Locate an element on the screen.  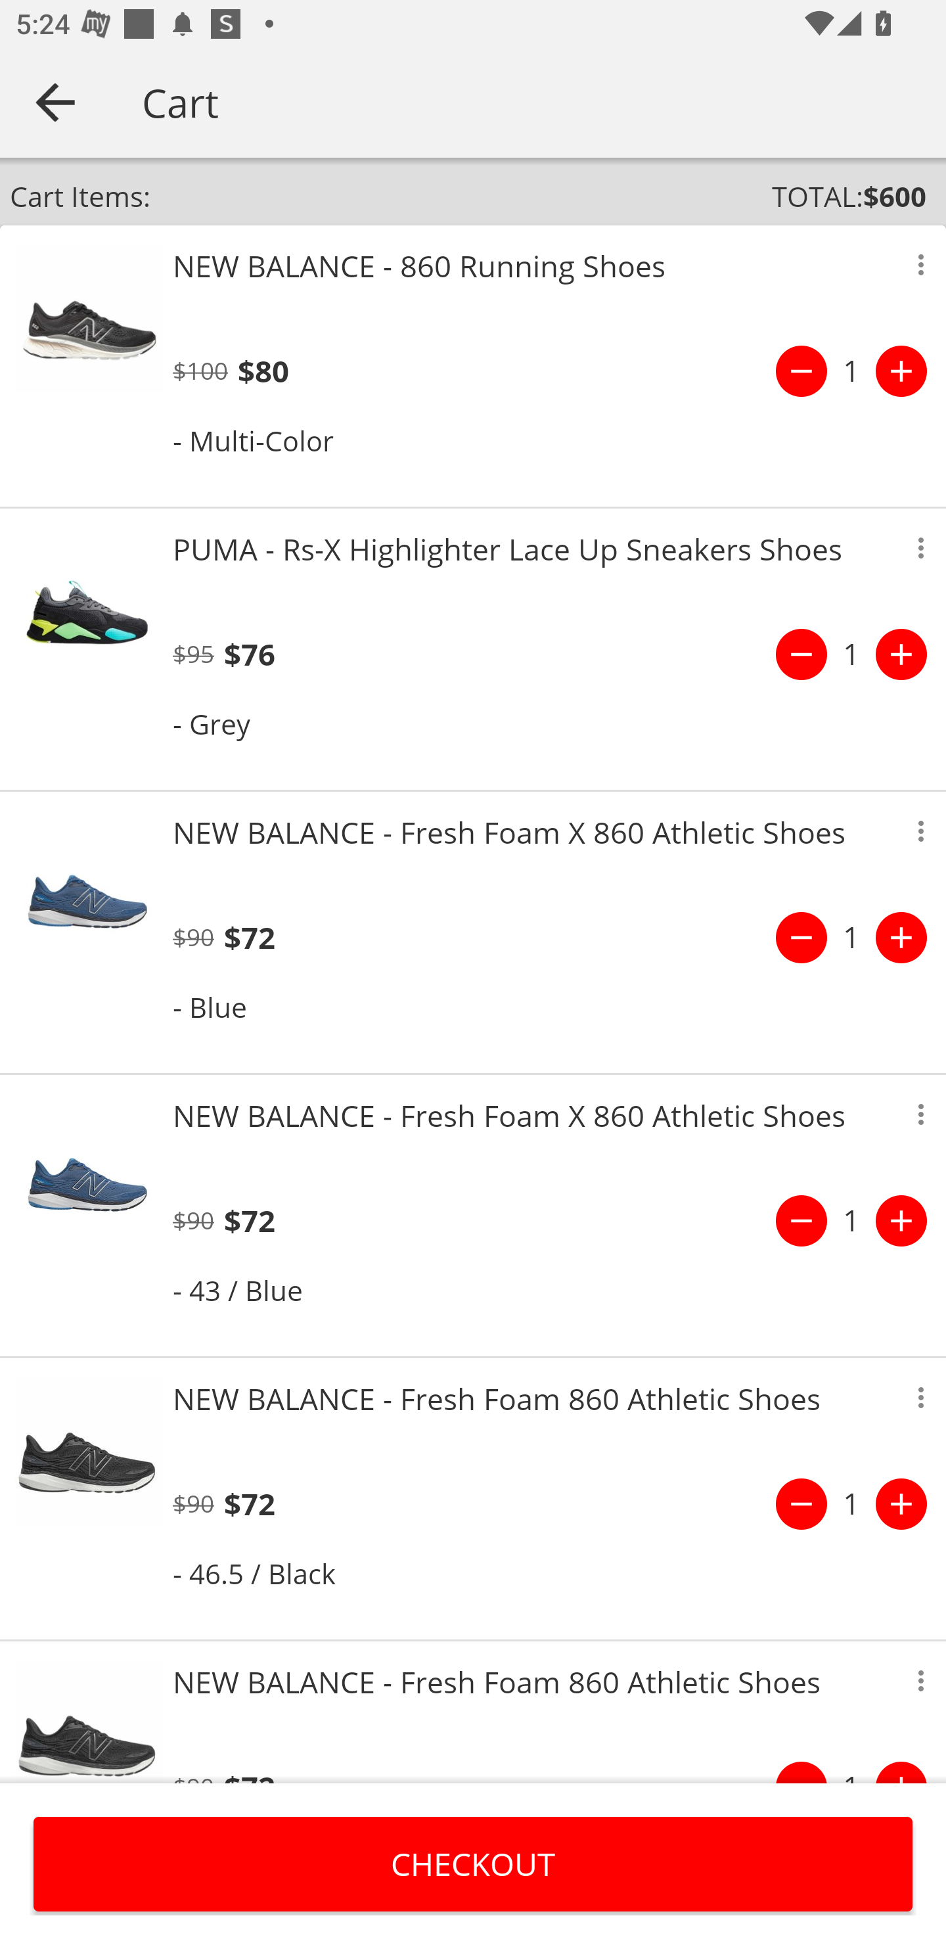
Navigate up is located at coordinates (55, 102).